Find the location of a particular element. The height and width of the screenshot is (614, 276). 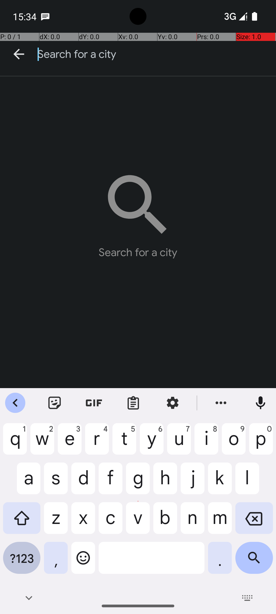

More features is located at coordinates (221, 403).